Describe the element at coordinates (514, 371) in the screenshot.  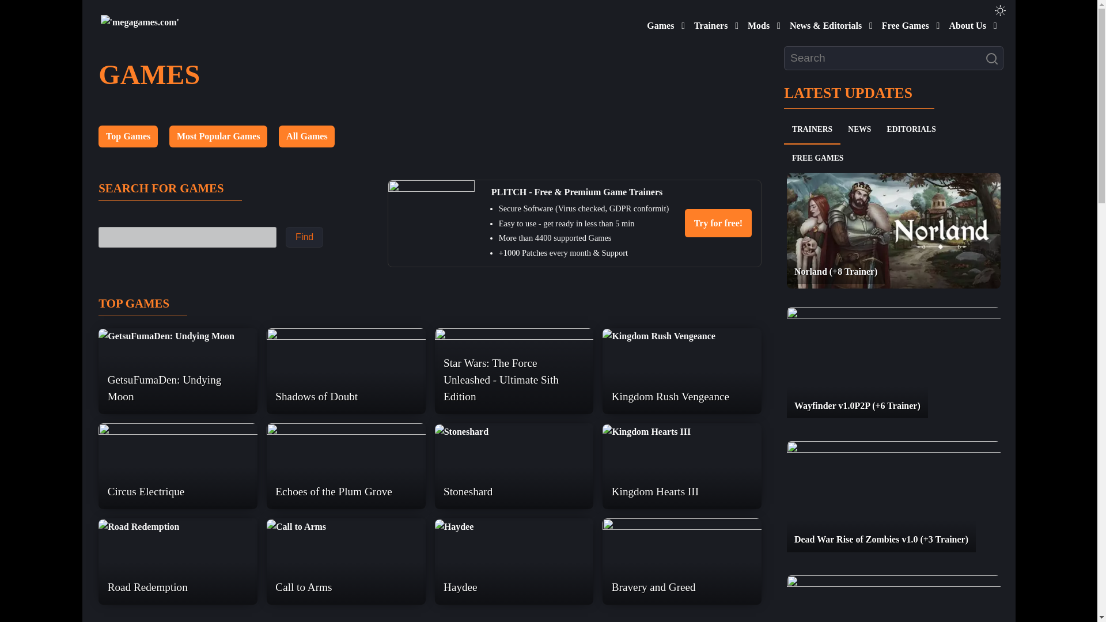
I see `Star Wars: The Force Unleashed - Ultimate Sith Edition` at that location.